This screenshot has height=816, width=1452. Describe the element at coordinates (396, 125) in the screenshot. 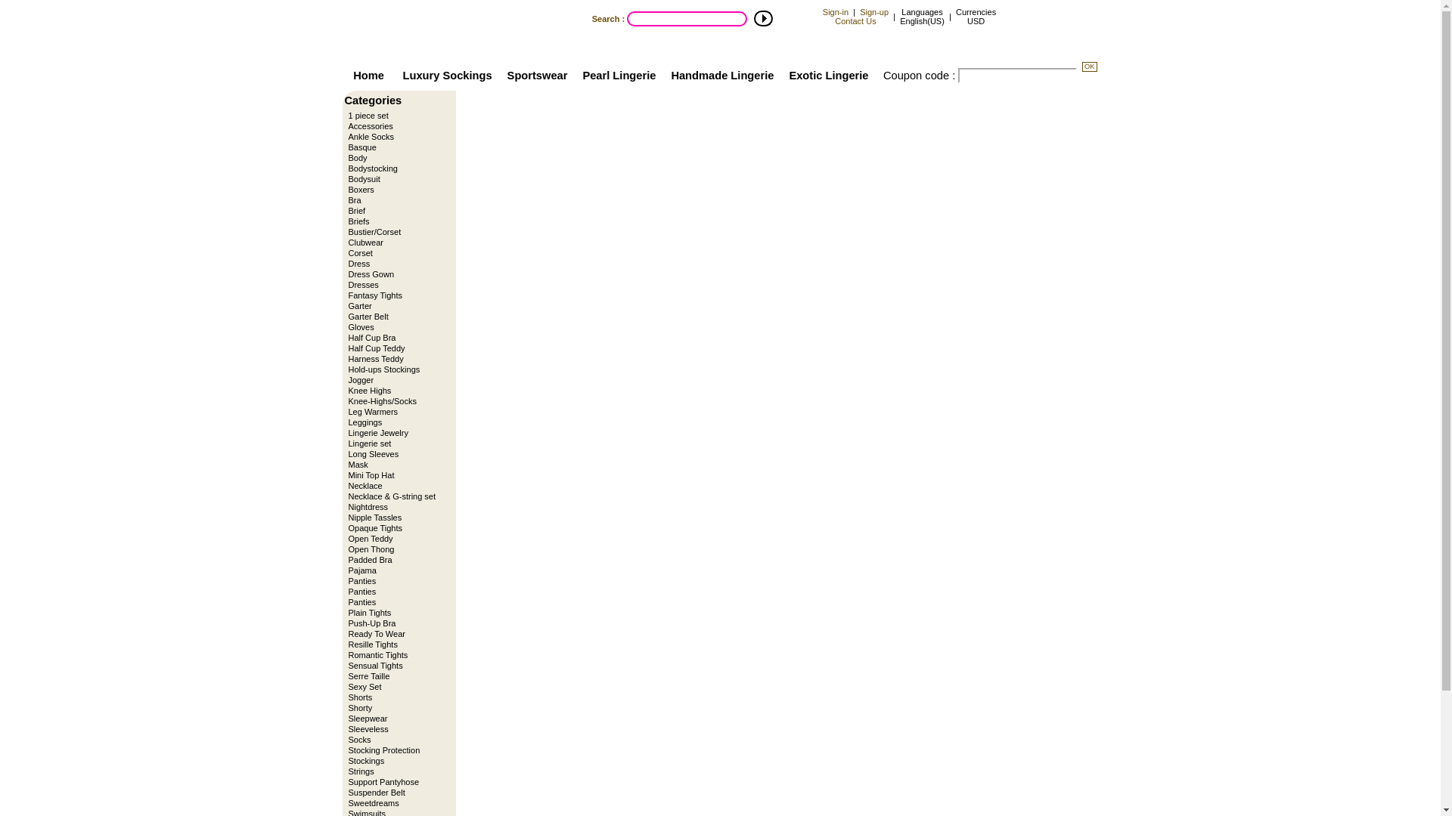

I see `Accessories` at that location.